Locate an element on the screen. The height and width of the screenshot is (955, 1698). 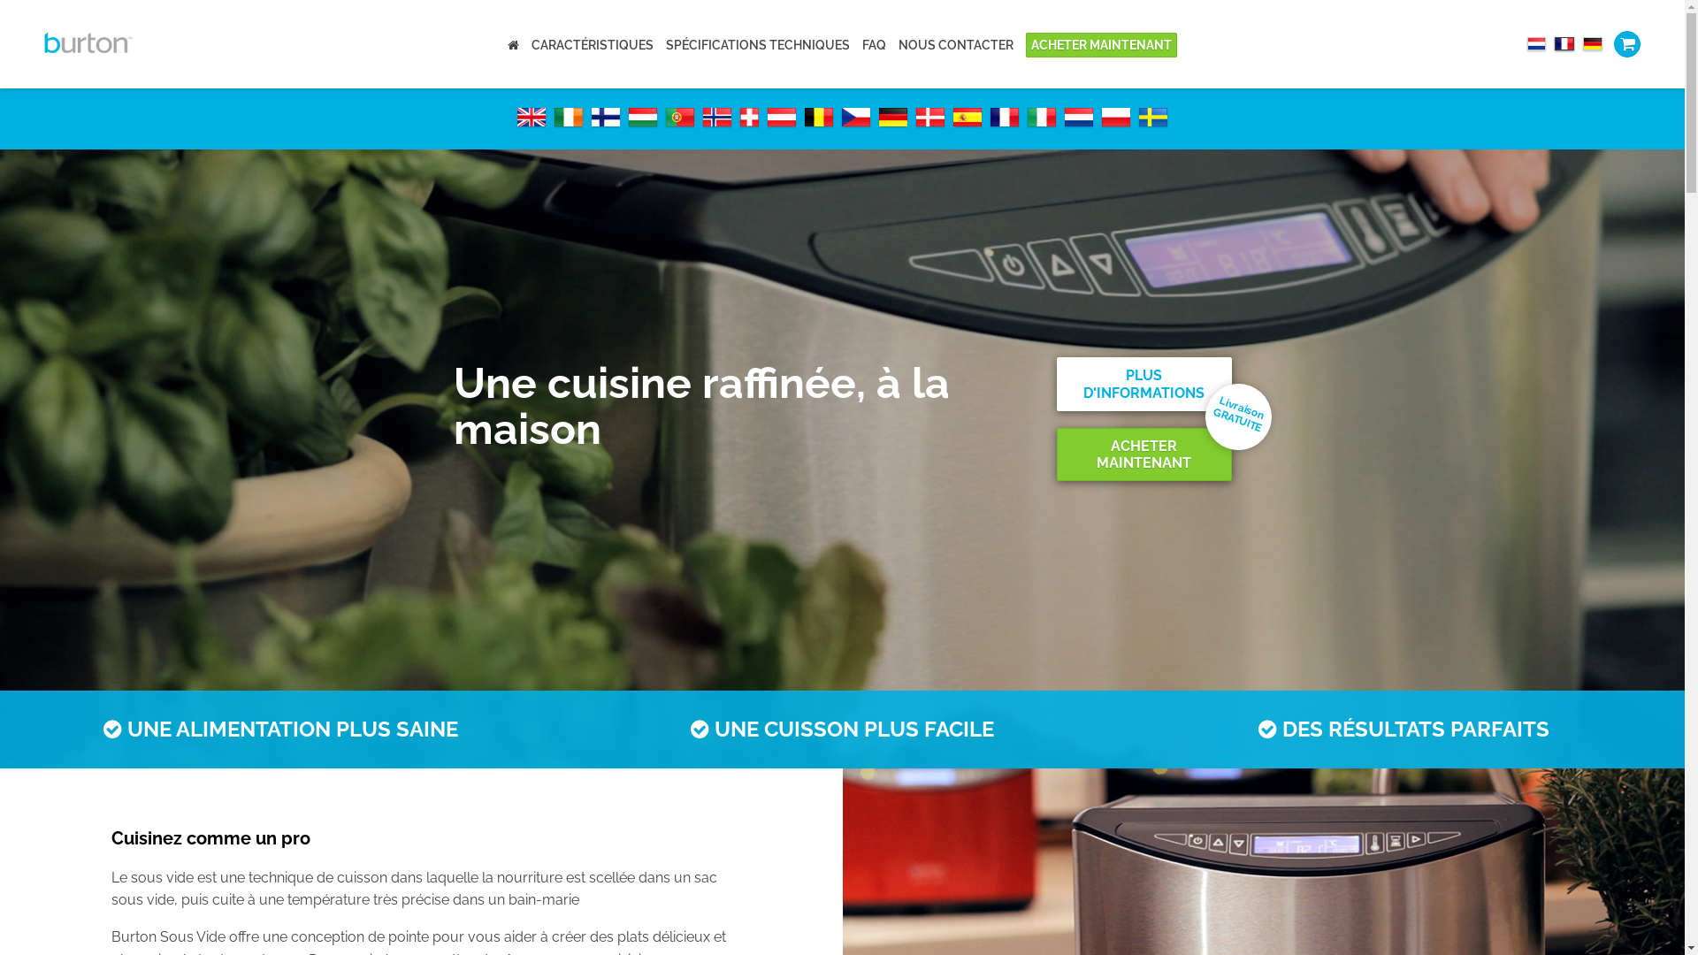
NOUS CONTACTER is located at coordinates (956, 45).